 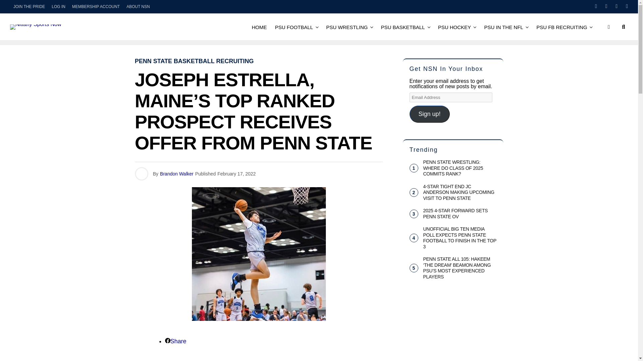 What do you see at coordinates (96, 7) in the screenshot?
I see `MEMBERSHIP ACCOUNT` at bounding box center [96, 7].